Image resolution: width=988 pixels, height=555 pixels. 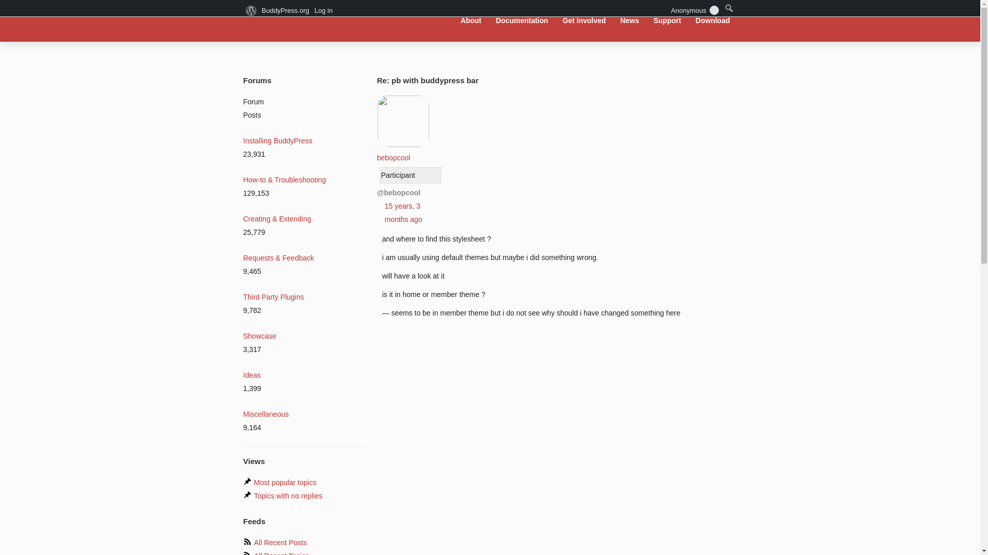 What do you see at coordinates (252, 375) in the screenshot?
I see `Ideas` at bounding box center [252, 375].